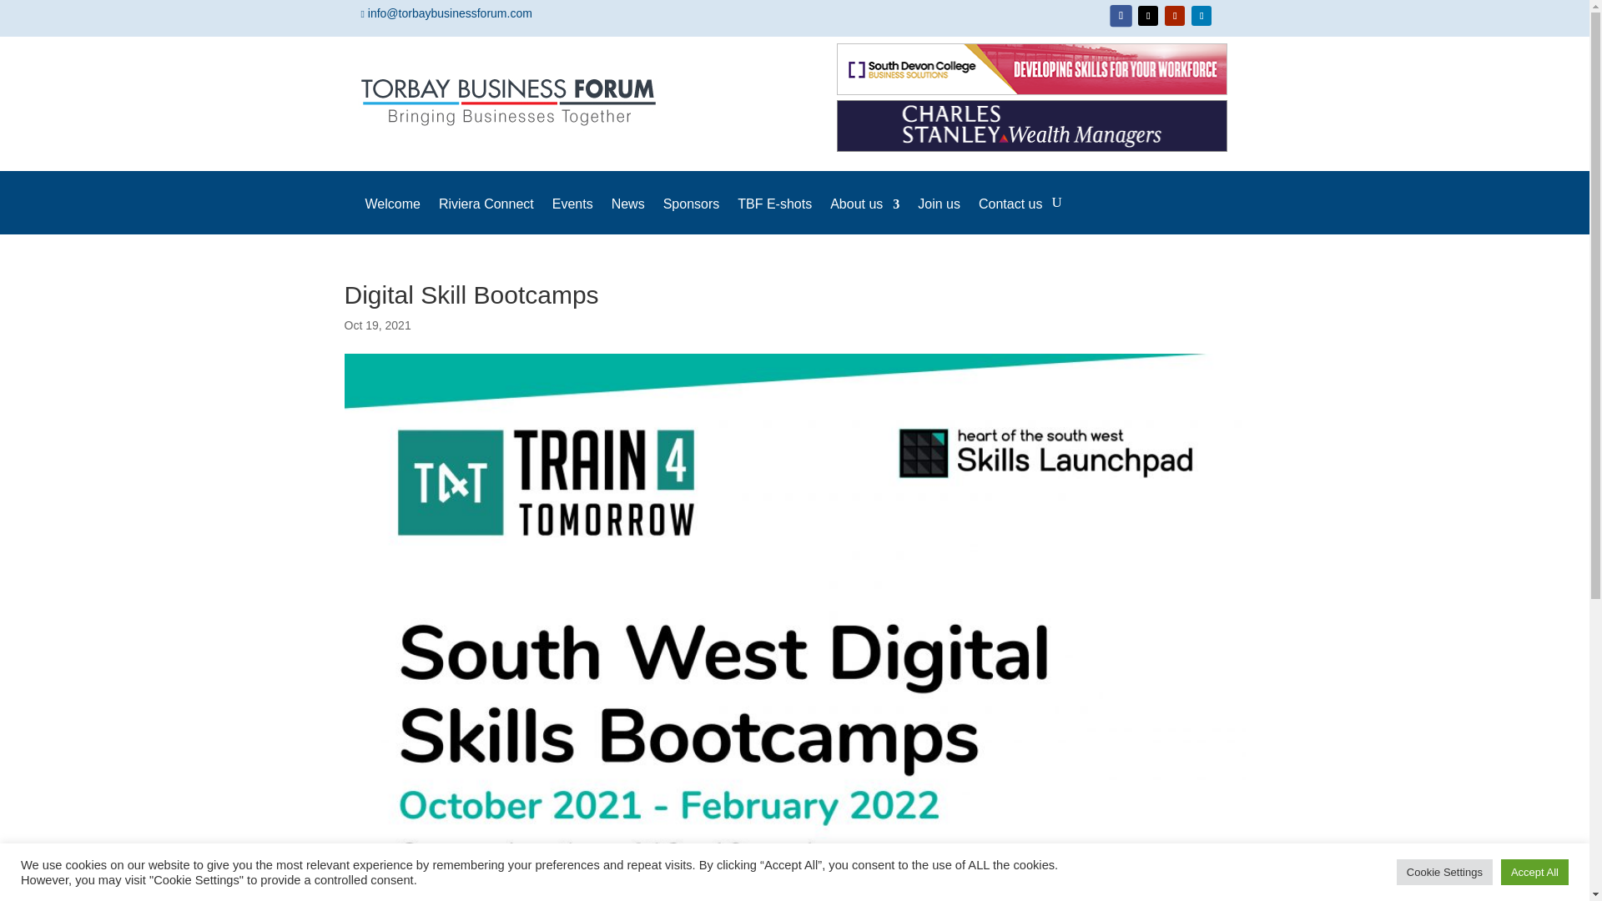 The width and height of the screenshot is (1602, 901). Describe the element at coordinates (1032, 125) in the screenshot. I see `CsxTBF-468x60px-Jan23-v1` at that location.